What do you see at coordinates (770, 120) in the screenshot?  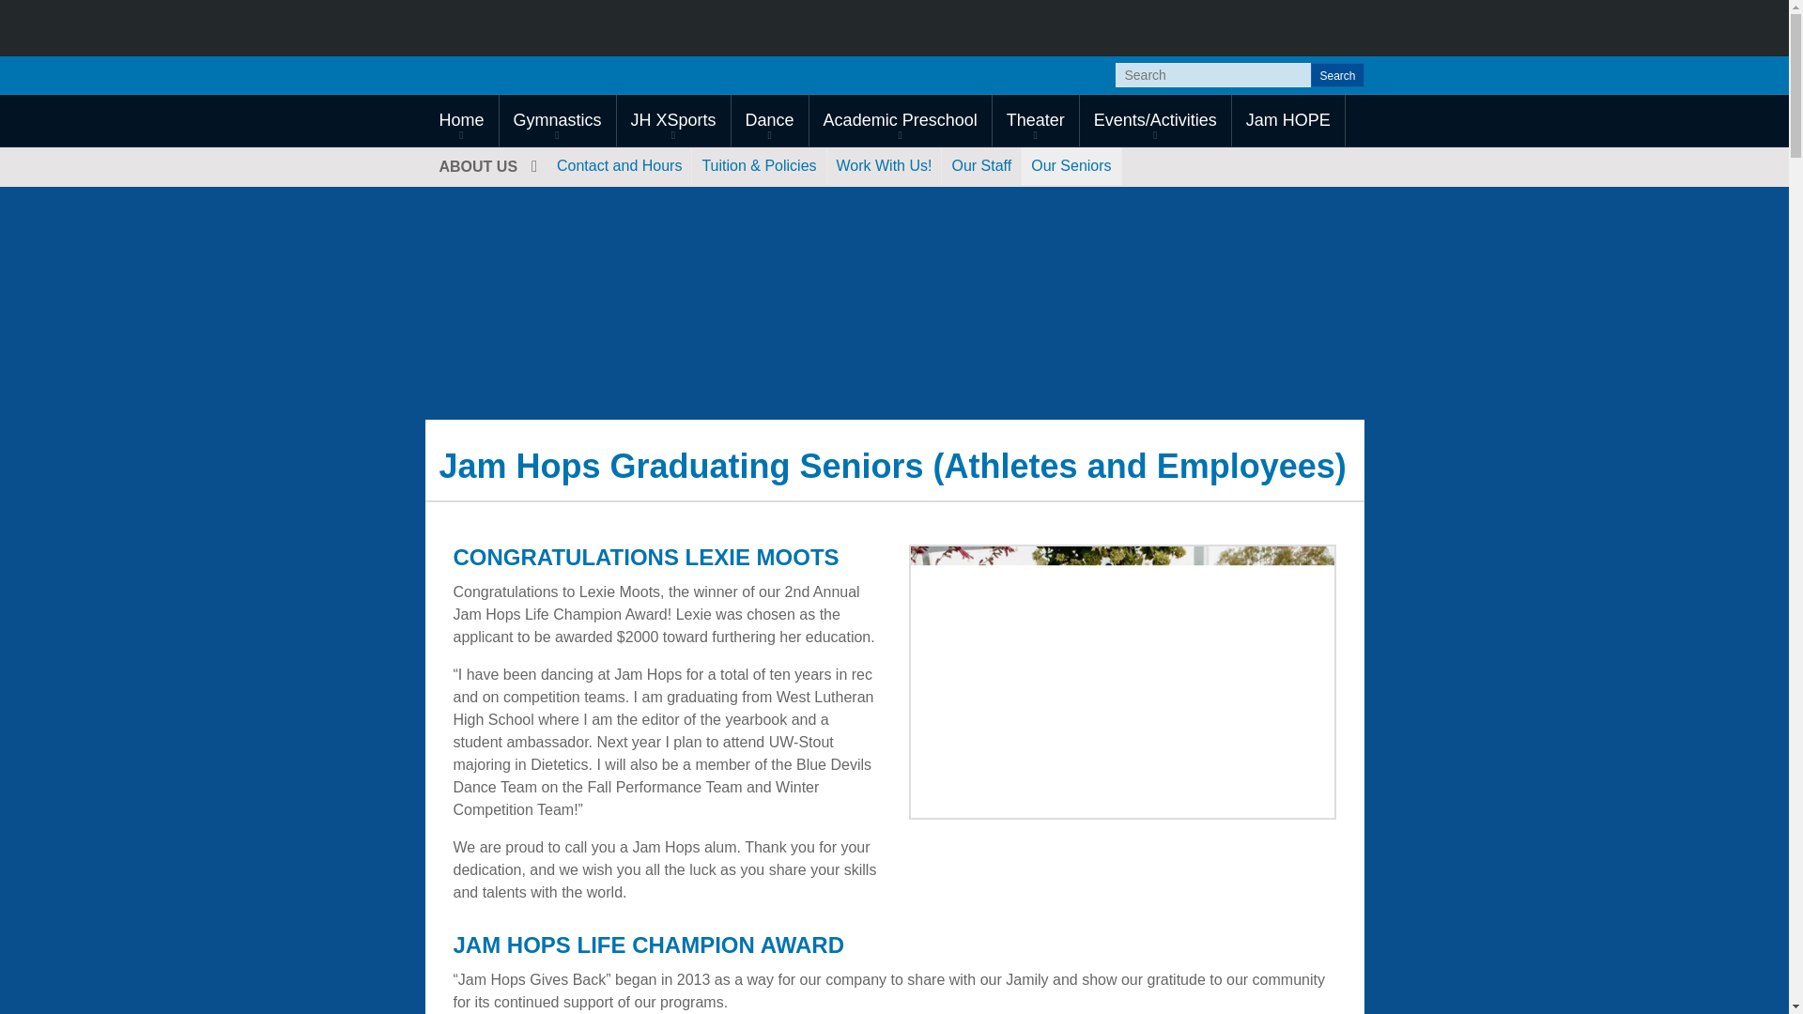 I see `click to go to 'Jam Hops Dance Program'` at bounding box center [770, 120].